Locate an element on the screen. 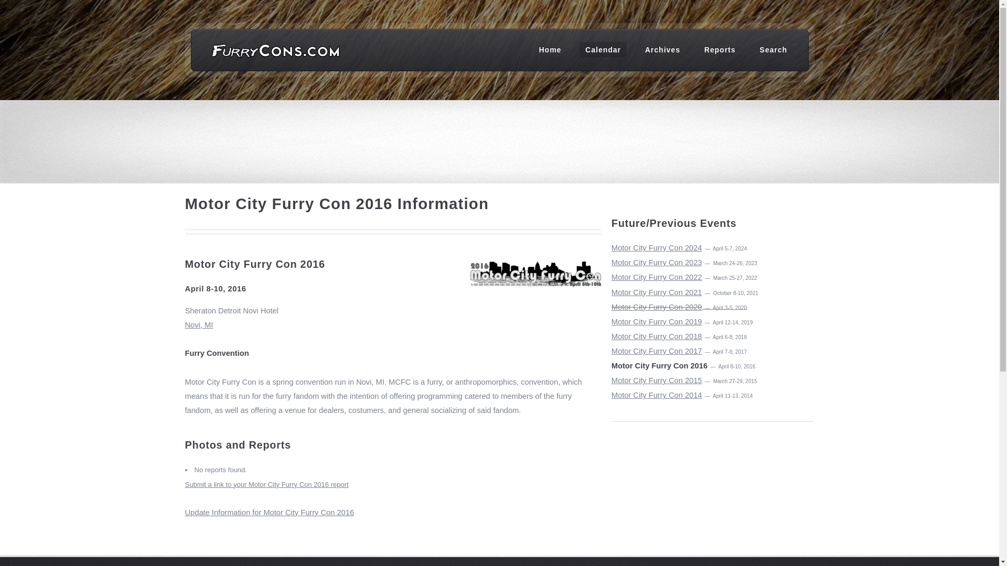 The image size is (1007, 566). Archives is located at coordinates (662, 49).